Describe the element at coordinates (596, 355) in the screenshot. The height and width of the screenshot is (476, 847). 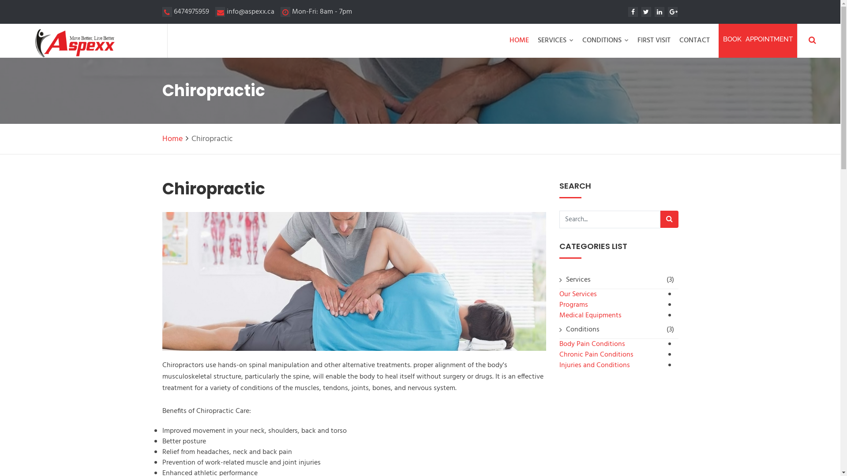
I see `Chronic Pain Conditions` at that location.